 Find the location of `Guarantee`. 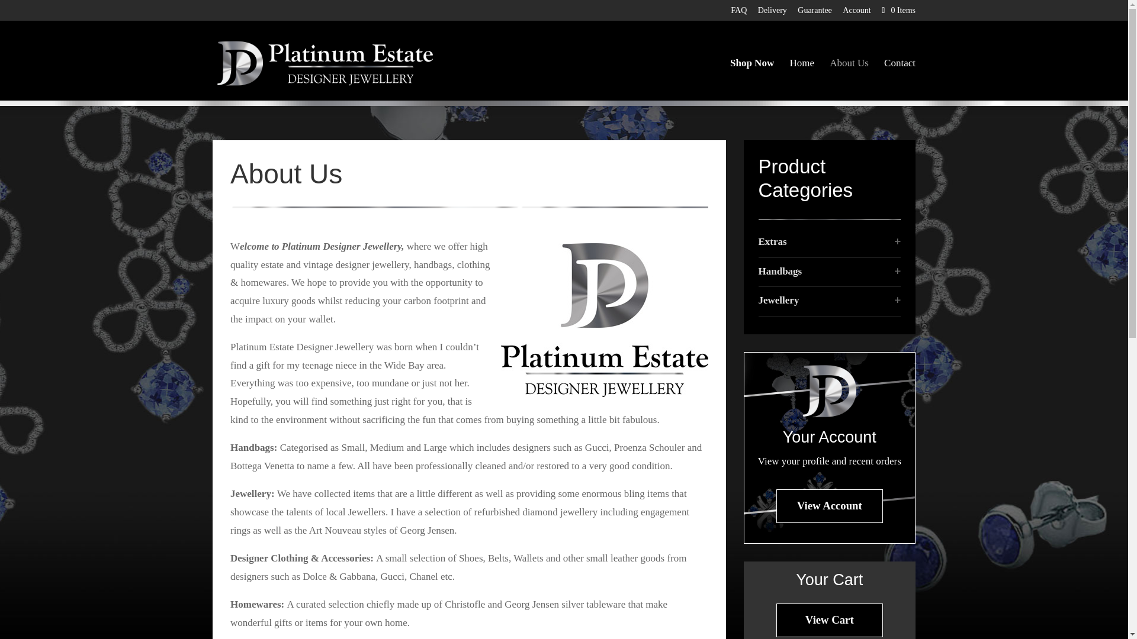

Guarantee is located at coordinates (815, 13).